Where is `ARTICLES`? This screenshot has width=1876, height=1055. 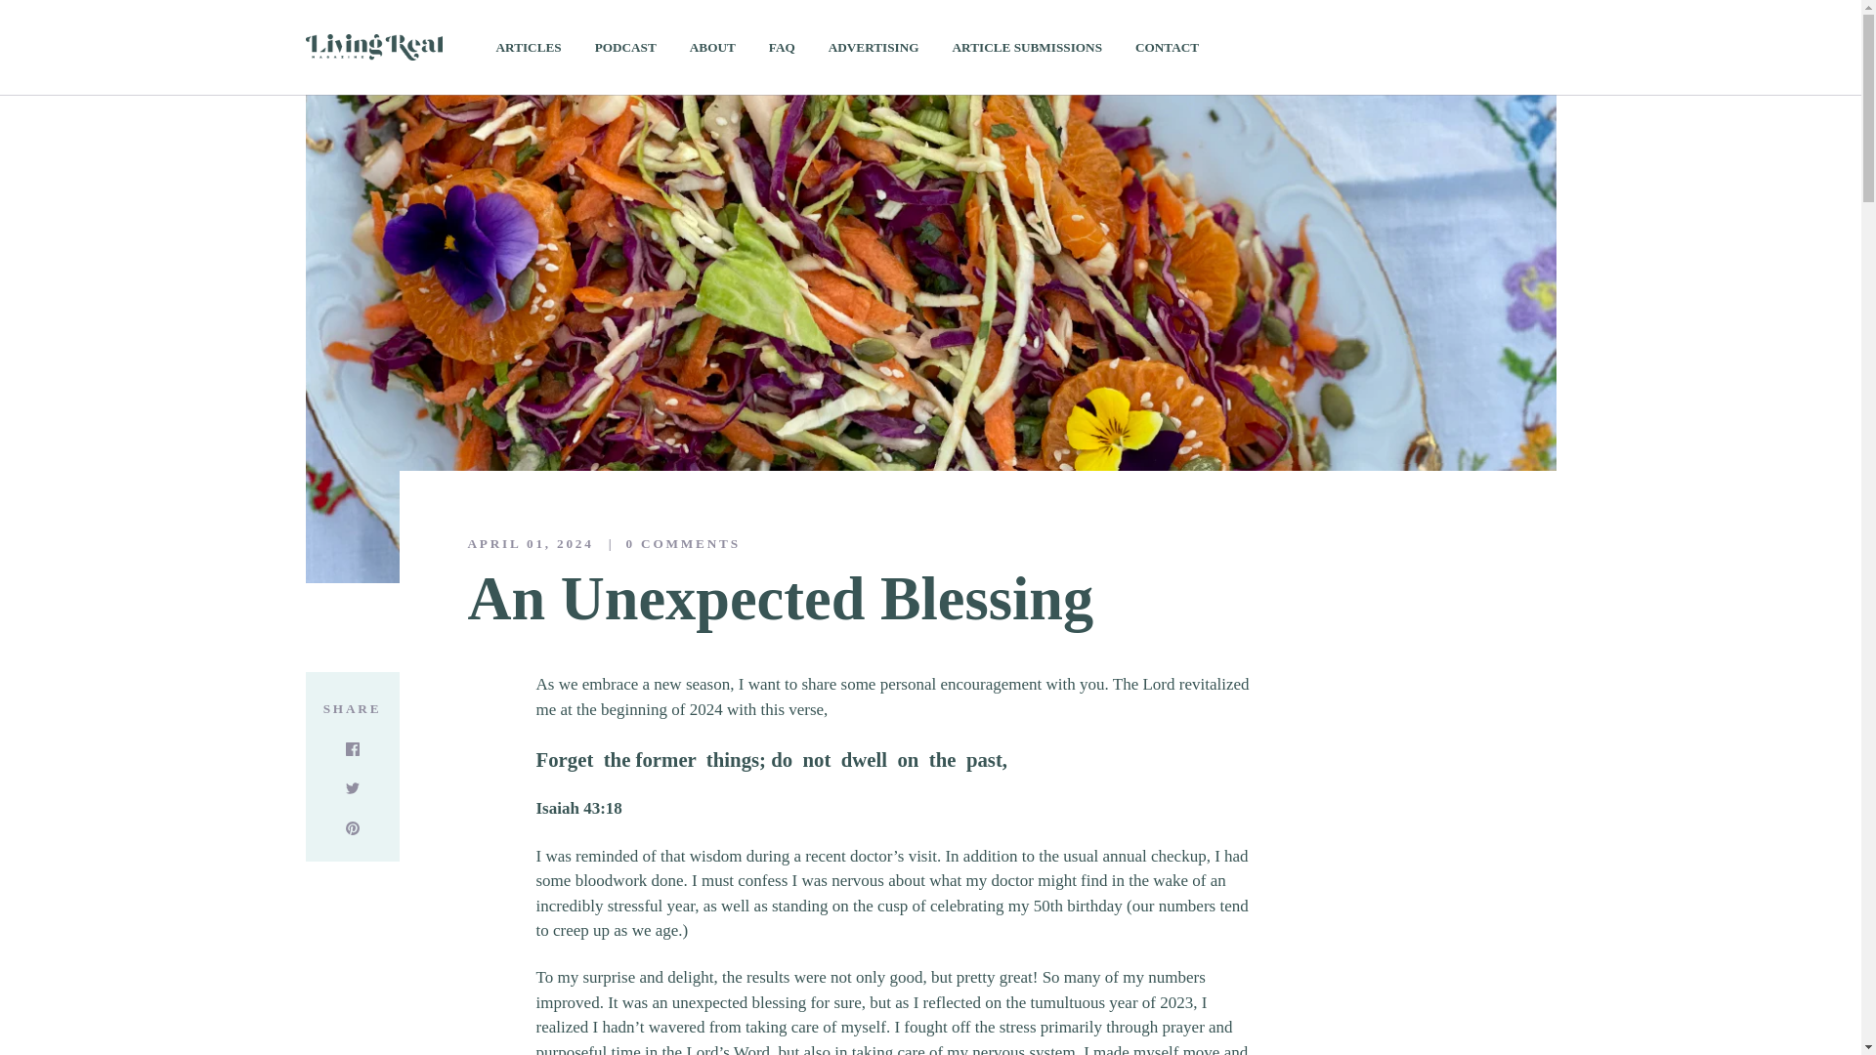 ARTICLES is located at coordinates (529, 47).